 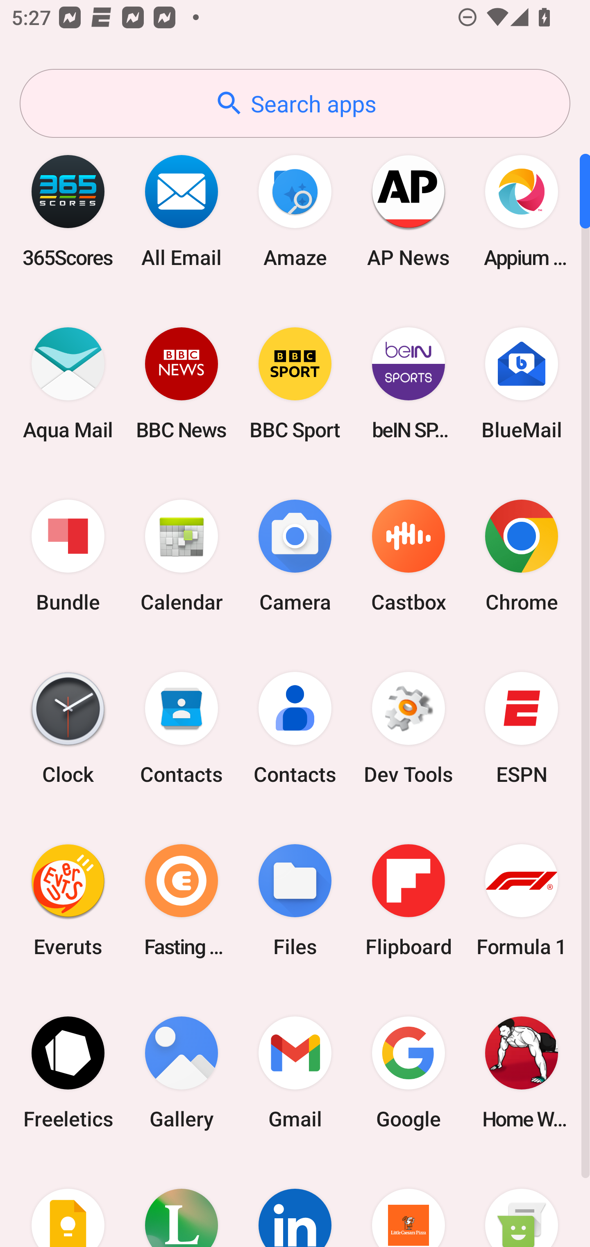 What do you see at coordinates (295, 1203) in the screenshot?
I see `LinkedIn` at bounding box center [295, 1203].